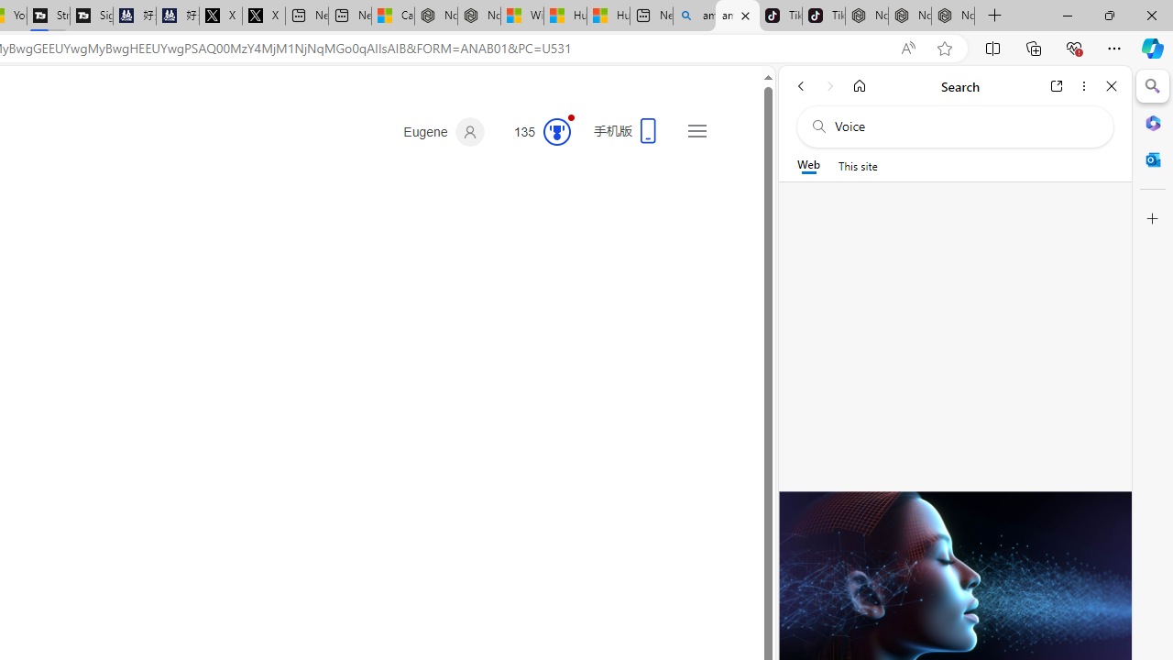  What do you see at coordinates (608, 16) in the screenshot?
I see `Huge shark washes ashore at New York City beach | Watch` at bounding box center [608, 16].